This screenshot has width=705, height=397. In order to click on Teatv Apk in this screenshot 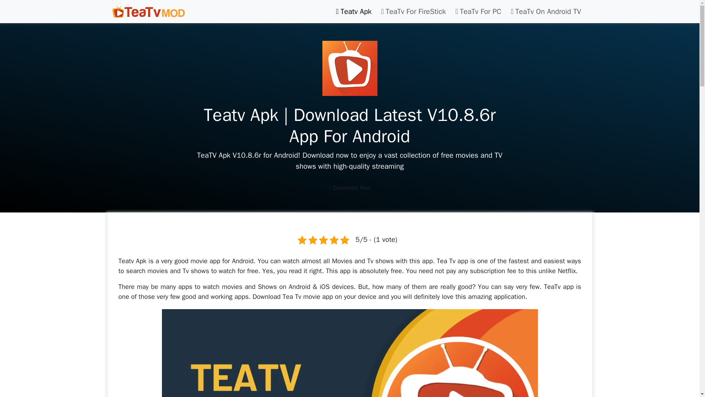, I will do `click(353, 11)`.